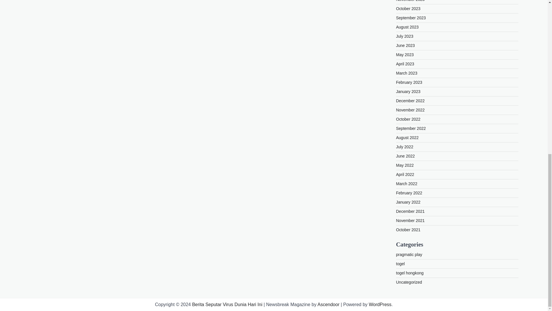  What do you see at coordinates (411, 1) in the screenshot?
I see `November 2023` at bounding box center [411, 1].